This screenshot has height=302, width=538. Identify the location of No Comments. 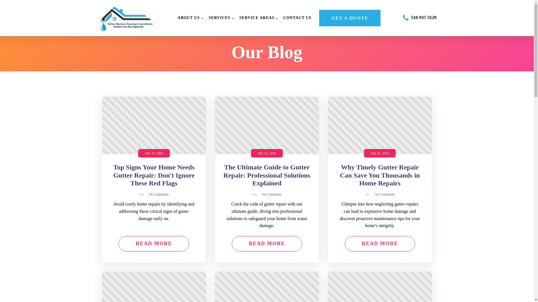
(159, 194).